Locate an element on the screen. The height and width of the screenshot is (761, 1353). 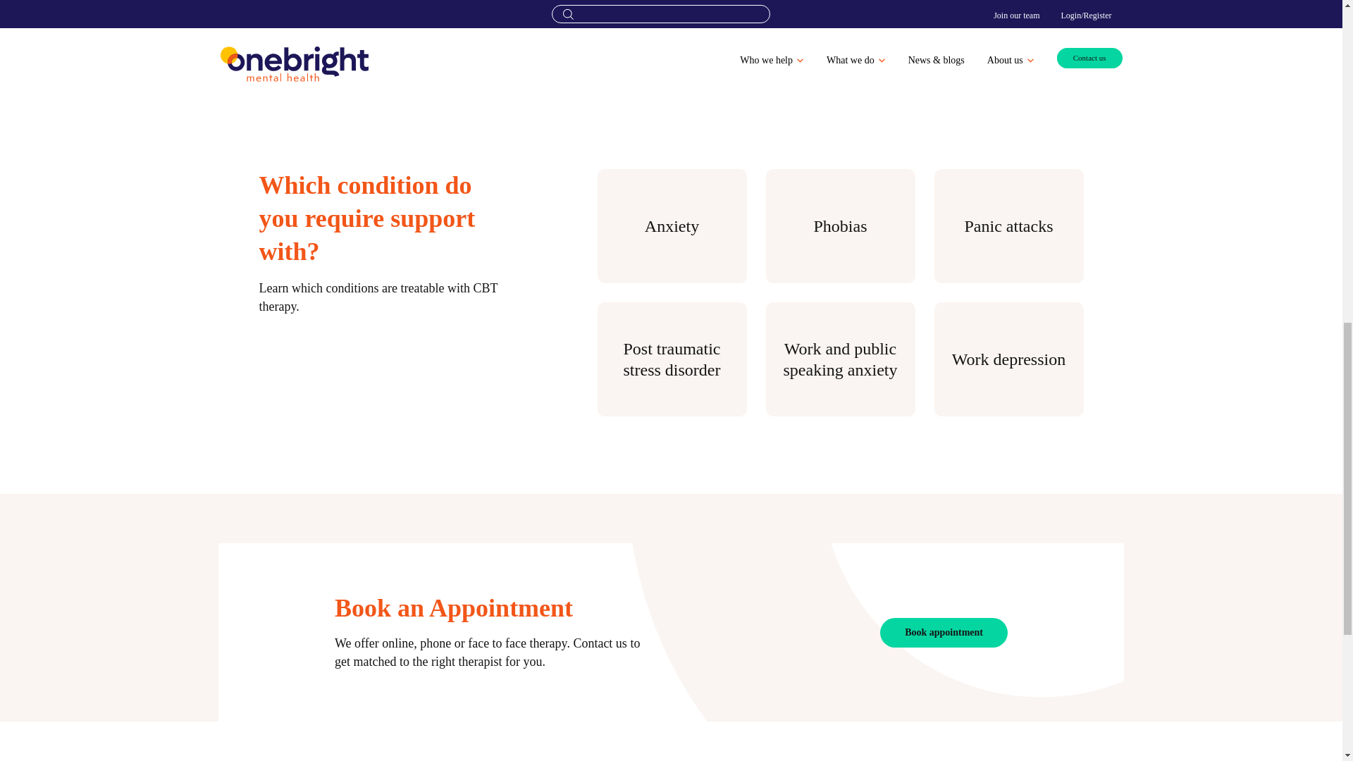
Phobias is located at coordinates (840, 225).